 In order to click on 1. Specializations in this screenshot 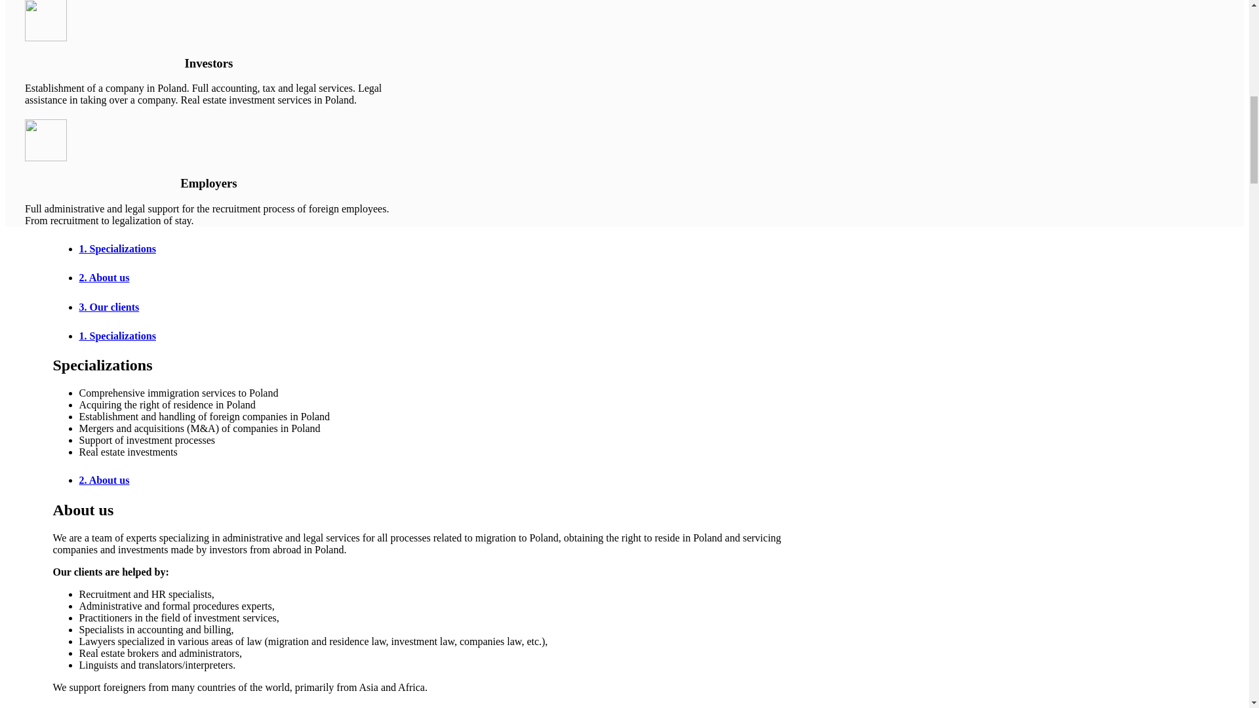, I will do `click(438, 335)`.